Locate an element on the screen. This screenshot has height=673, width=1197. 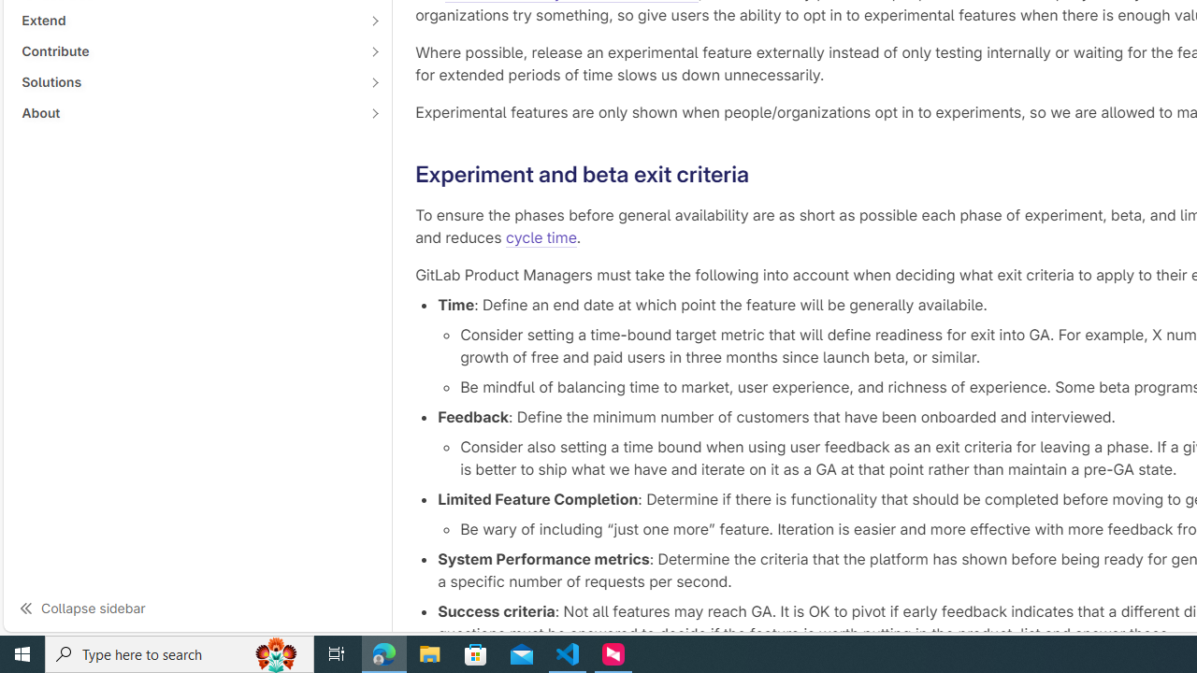
Collapse sidebar is located at coordinates (197, 608).